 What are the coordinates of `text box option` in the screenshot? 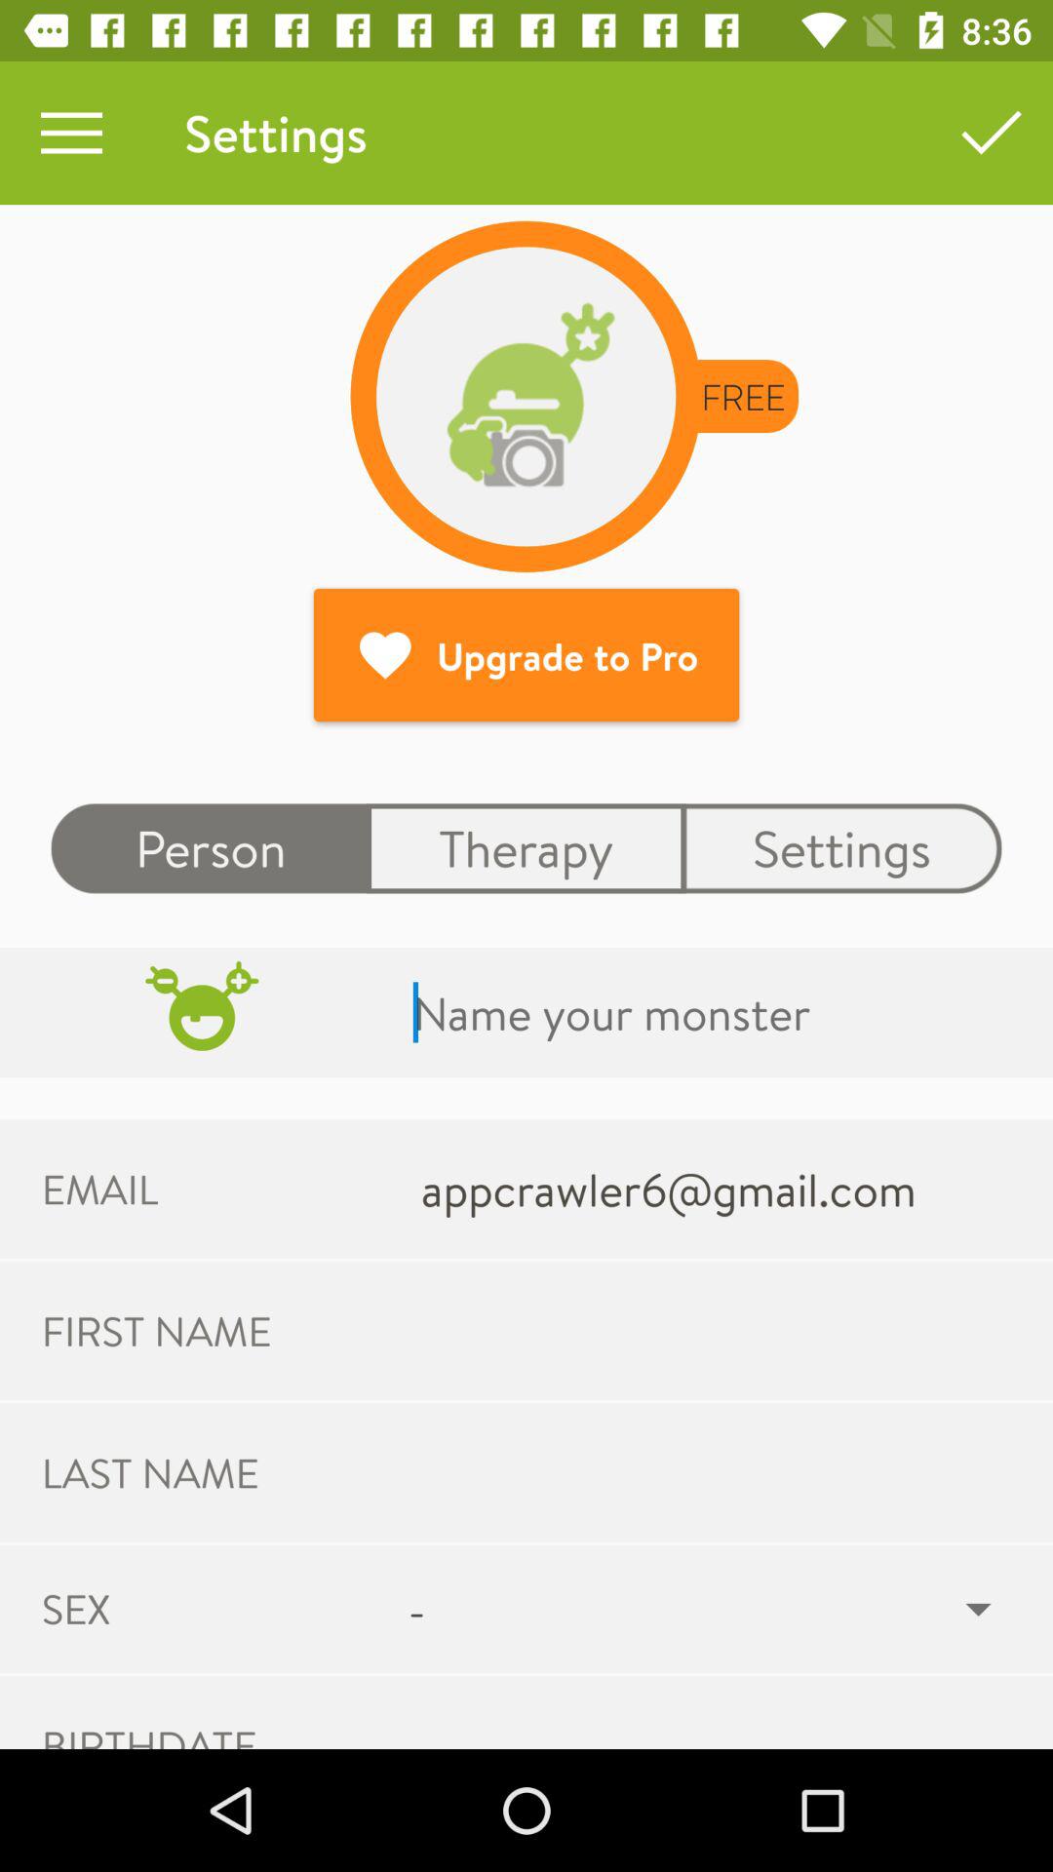 It's located at (714, 1012).